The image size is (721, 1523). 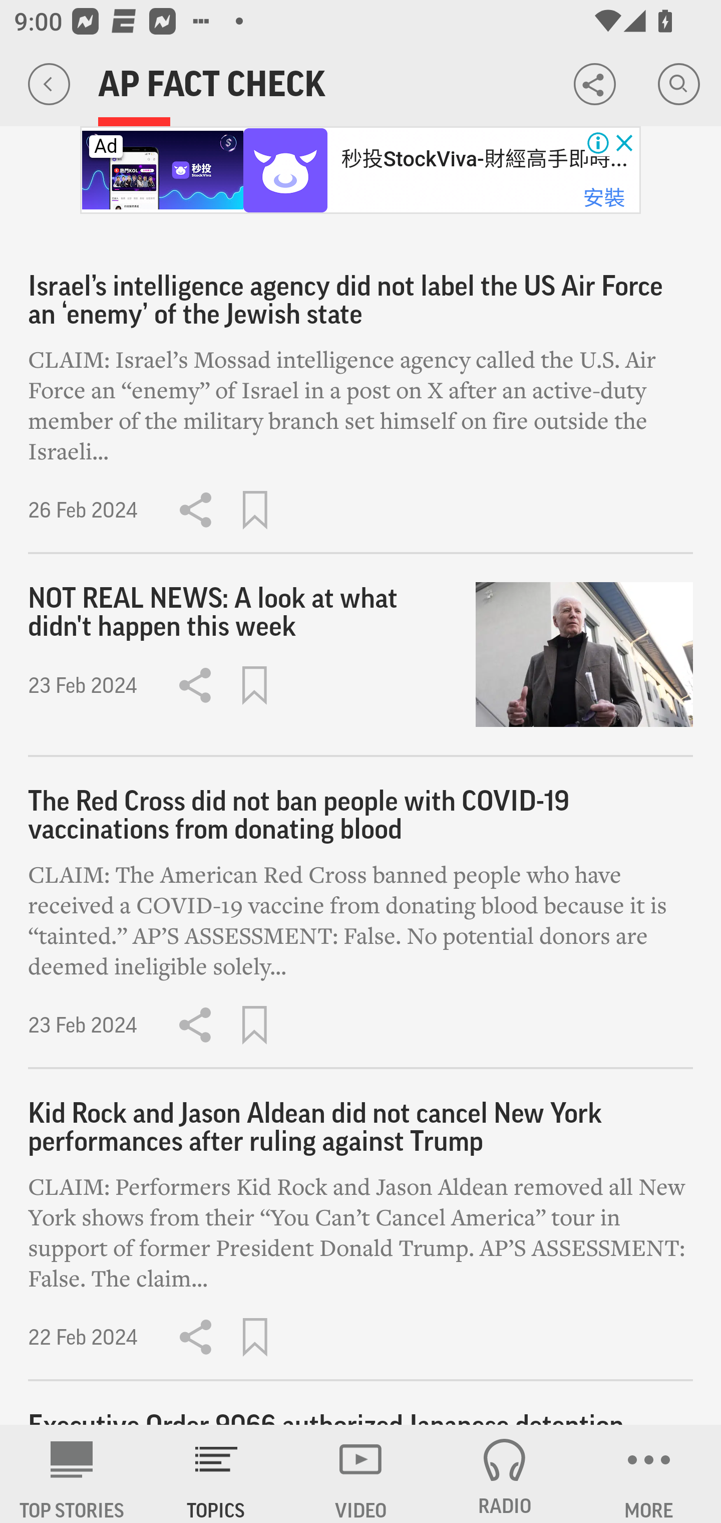 I want to click on AP News TOP STORIES, so click(x=72, y=1474).